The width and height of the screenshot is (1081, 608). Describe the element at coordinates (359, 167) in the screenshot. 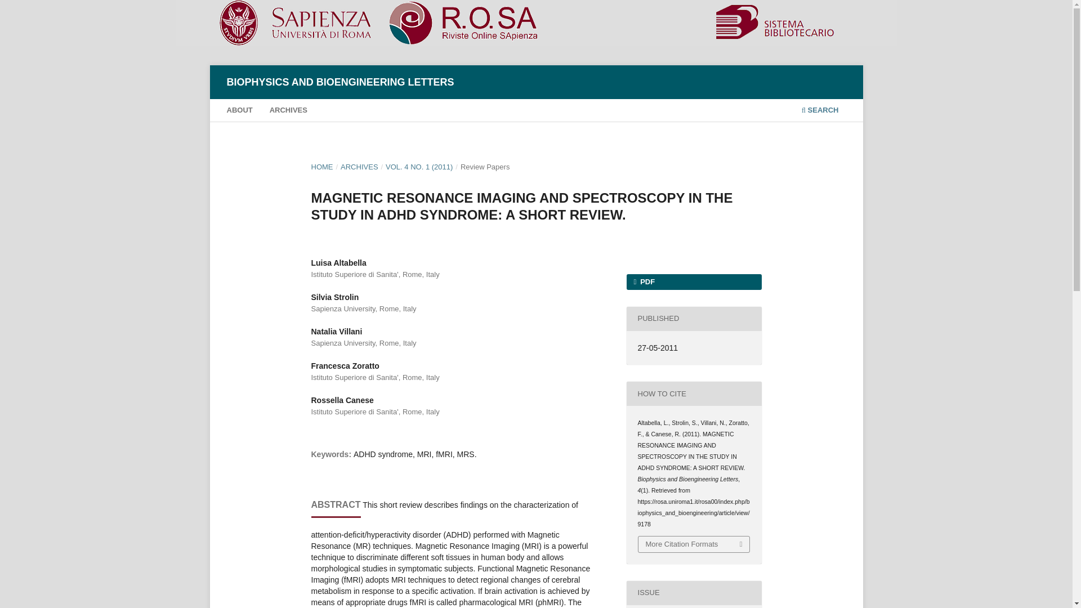

I see `ARCHIVES` at that location.